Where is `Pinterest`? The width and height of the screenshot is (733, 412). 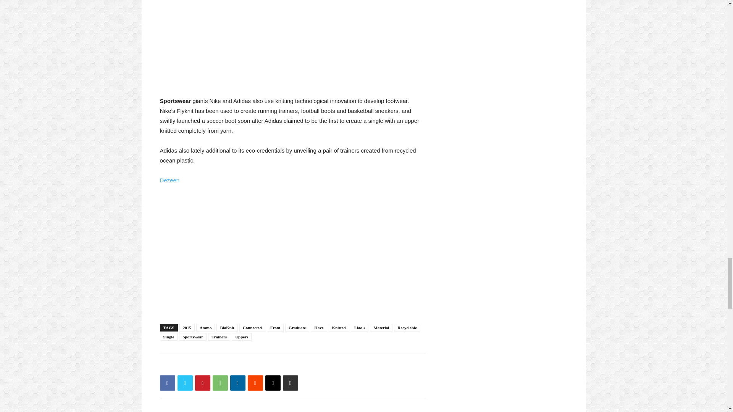 Pinterest is located at coordinates (202, 383).